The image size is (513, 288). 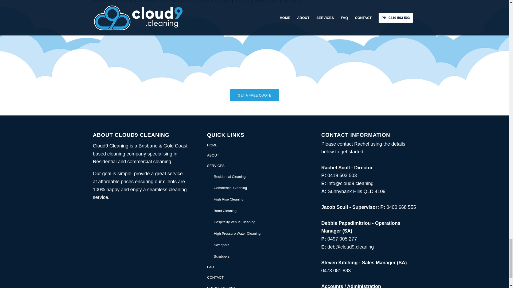 I want to click on Bond Cleaning, so click(x=256, y=211).